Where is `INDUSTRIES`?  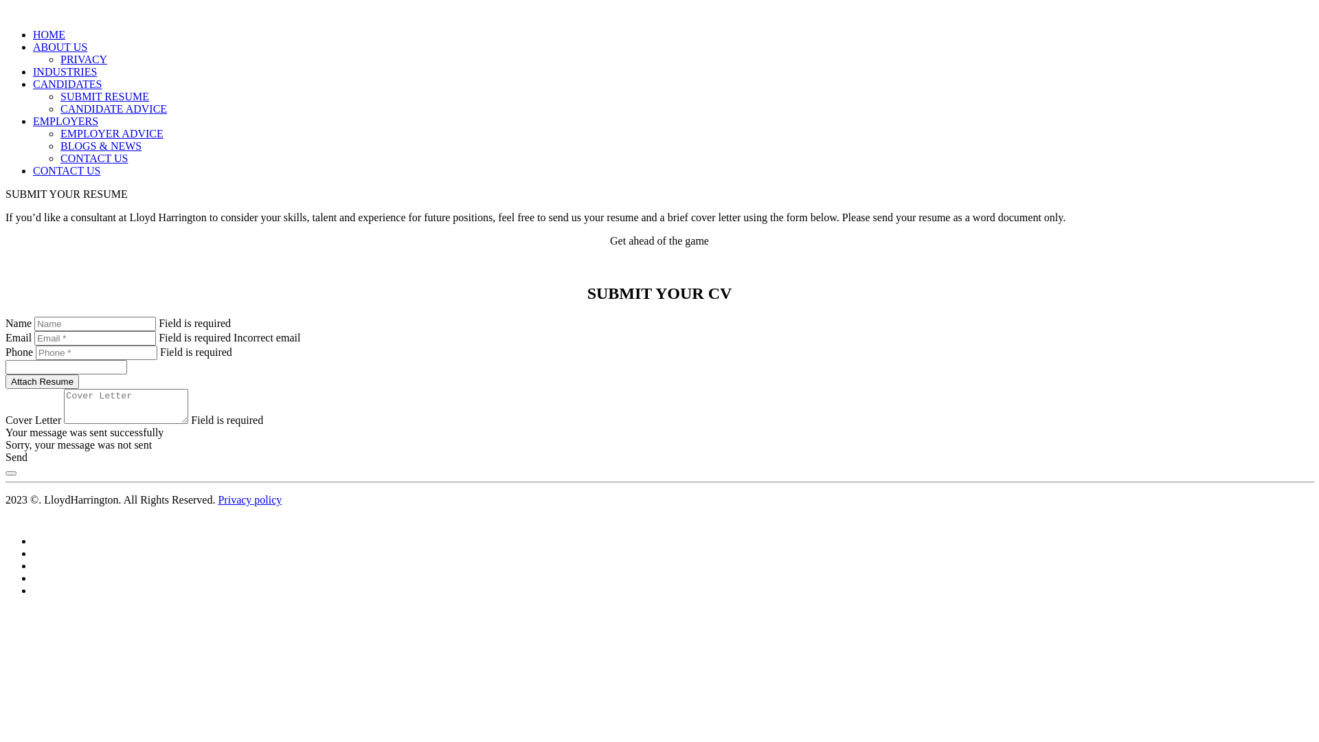
INDUSTRIES is located at coordinates (65, 71).